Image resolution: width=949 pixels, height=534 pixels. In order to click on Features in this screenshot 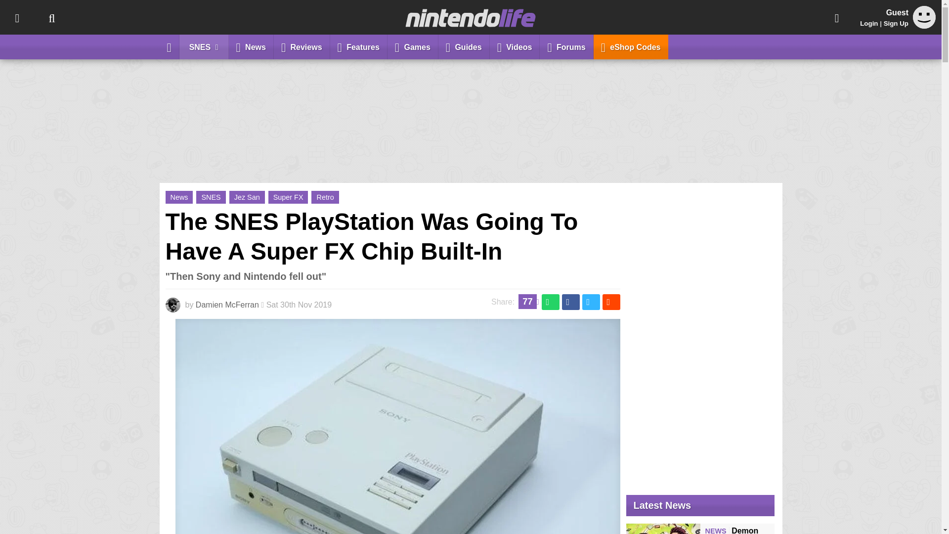, I will do `click(359, 46)`.